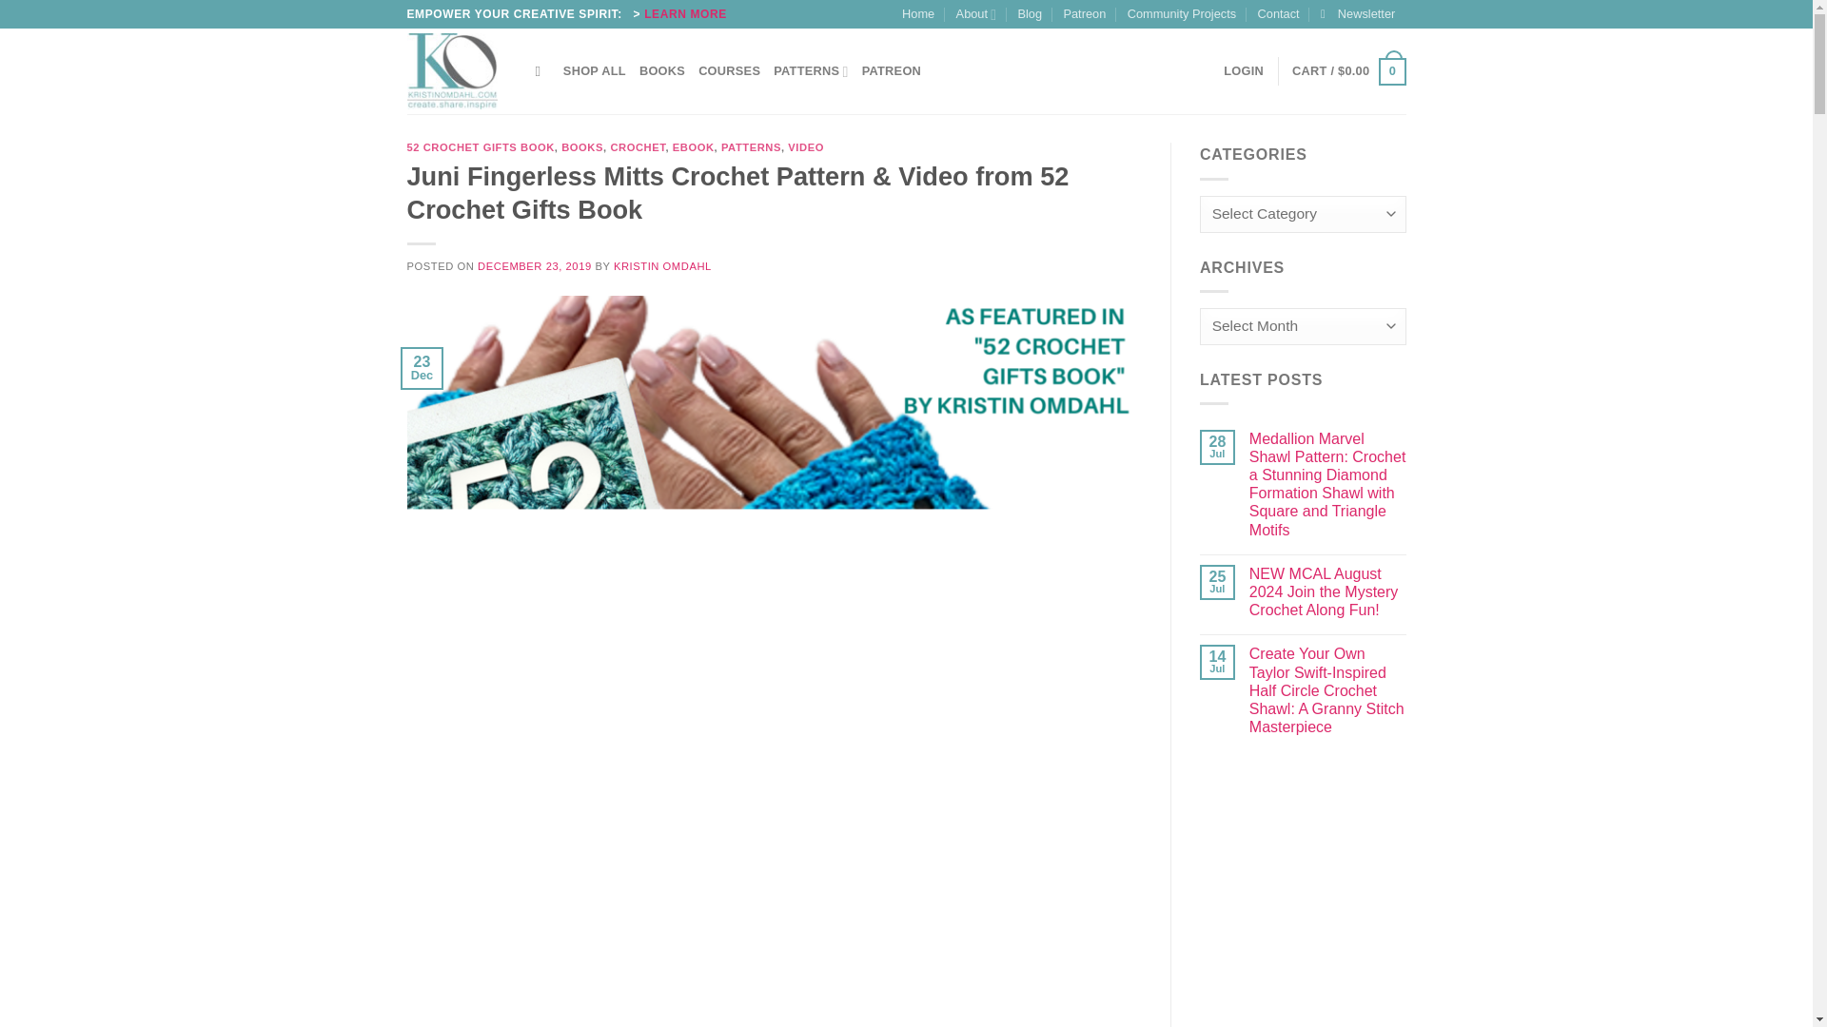 The height and width of the screenshot is (1027, 1827). Describe the element at coordinates (729, 71) in the screenshot. I see `COURSES` at that location.